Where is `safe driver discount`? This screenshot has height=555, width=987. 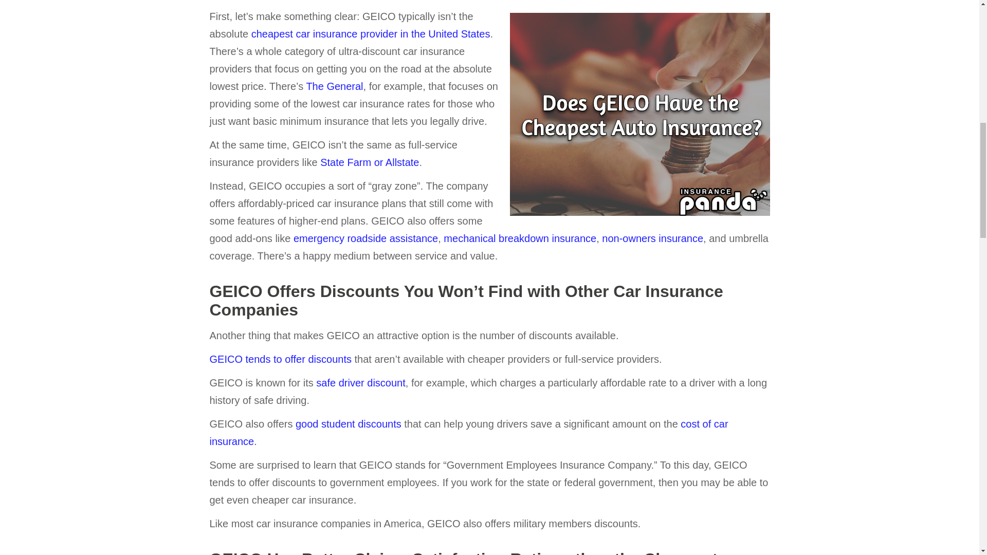
safe driver discount is located at coordinates (360, 383).